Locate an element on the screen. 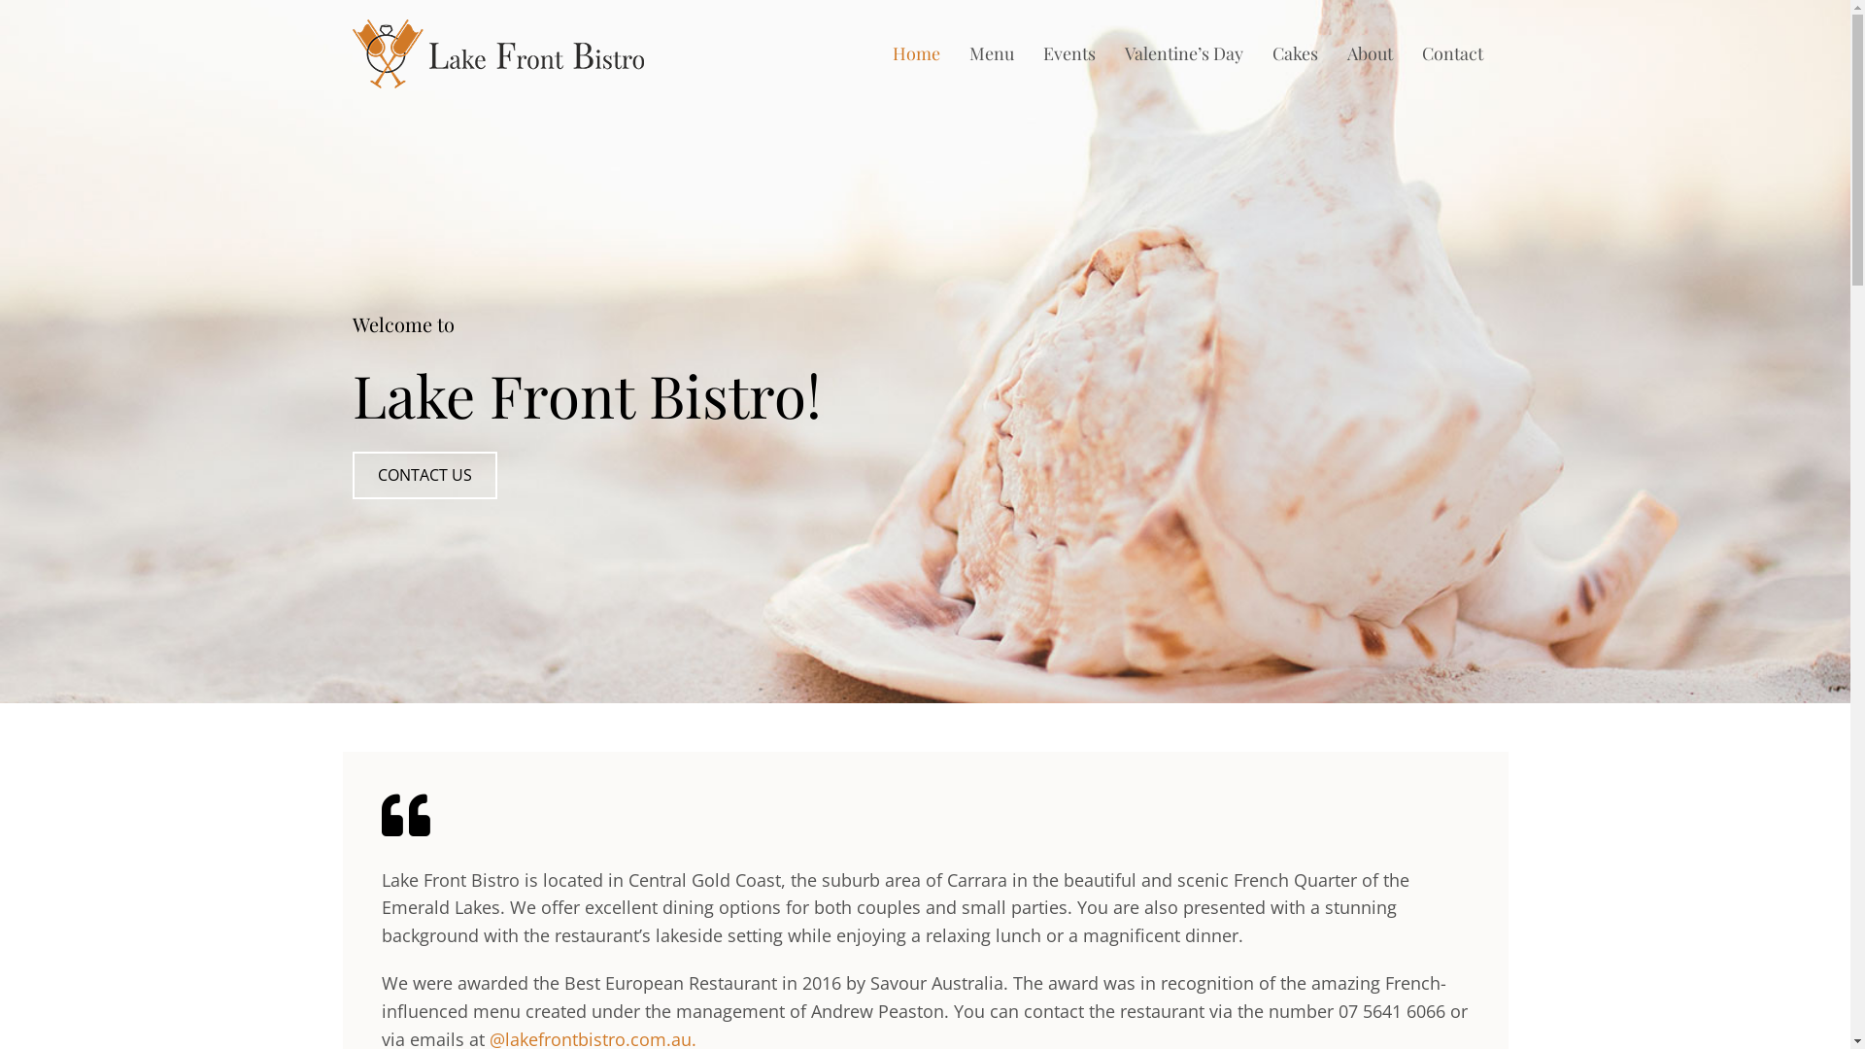  Home is located at coordinates (917, 54).